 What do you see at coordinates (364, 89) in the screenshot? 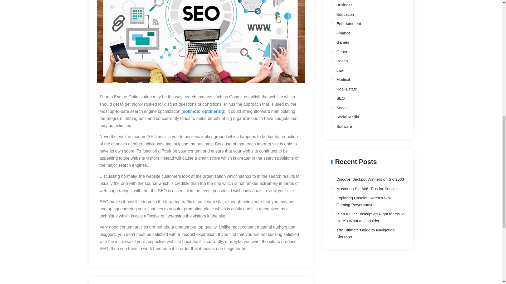
I see `Real-Estate` at bounding box center [364, 89].